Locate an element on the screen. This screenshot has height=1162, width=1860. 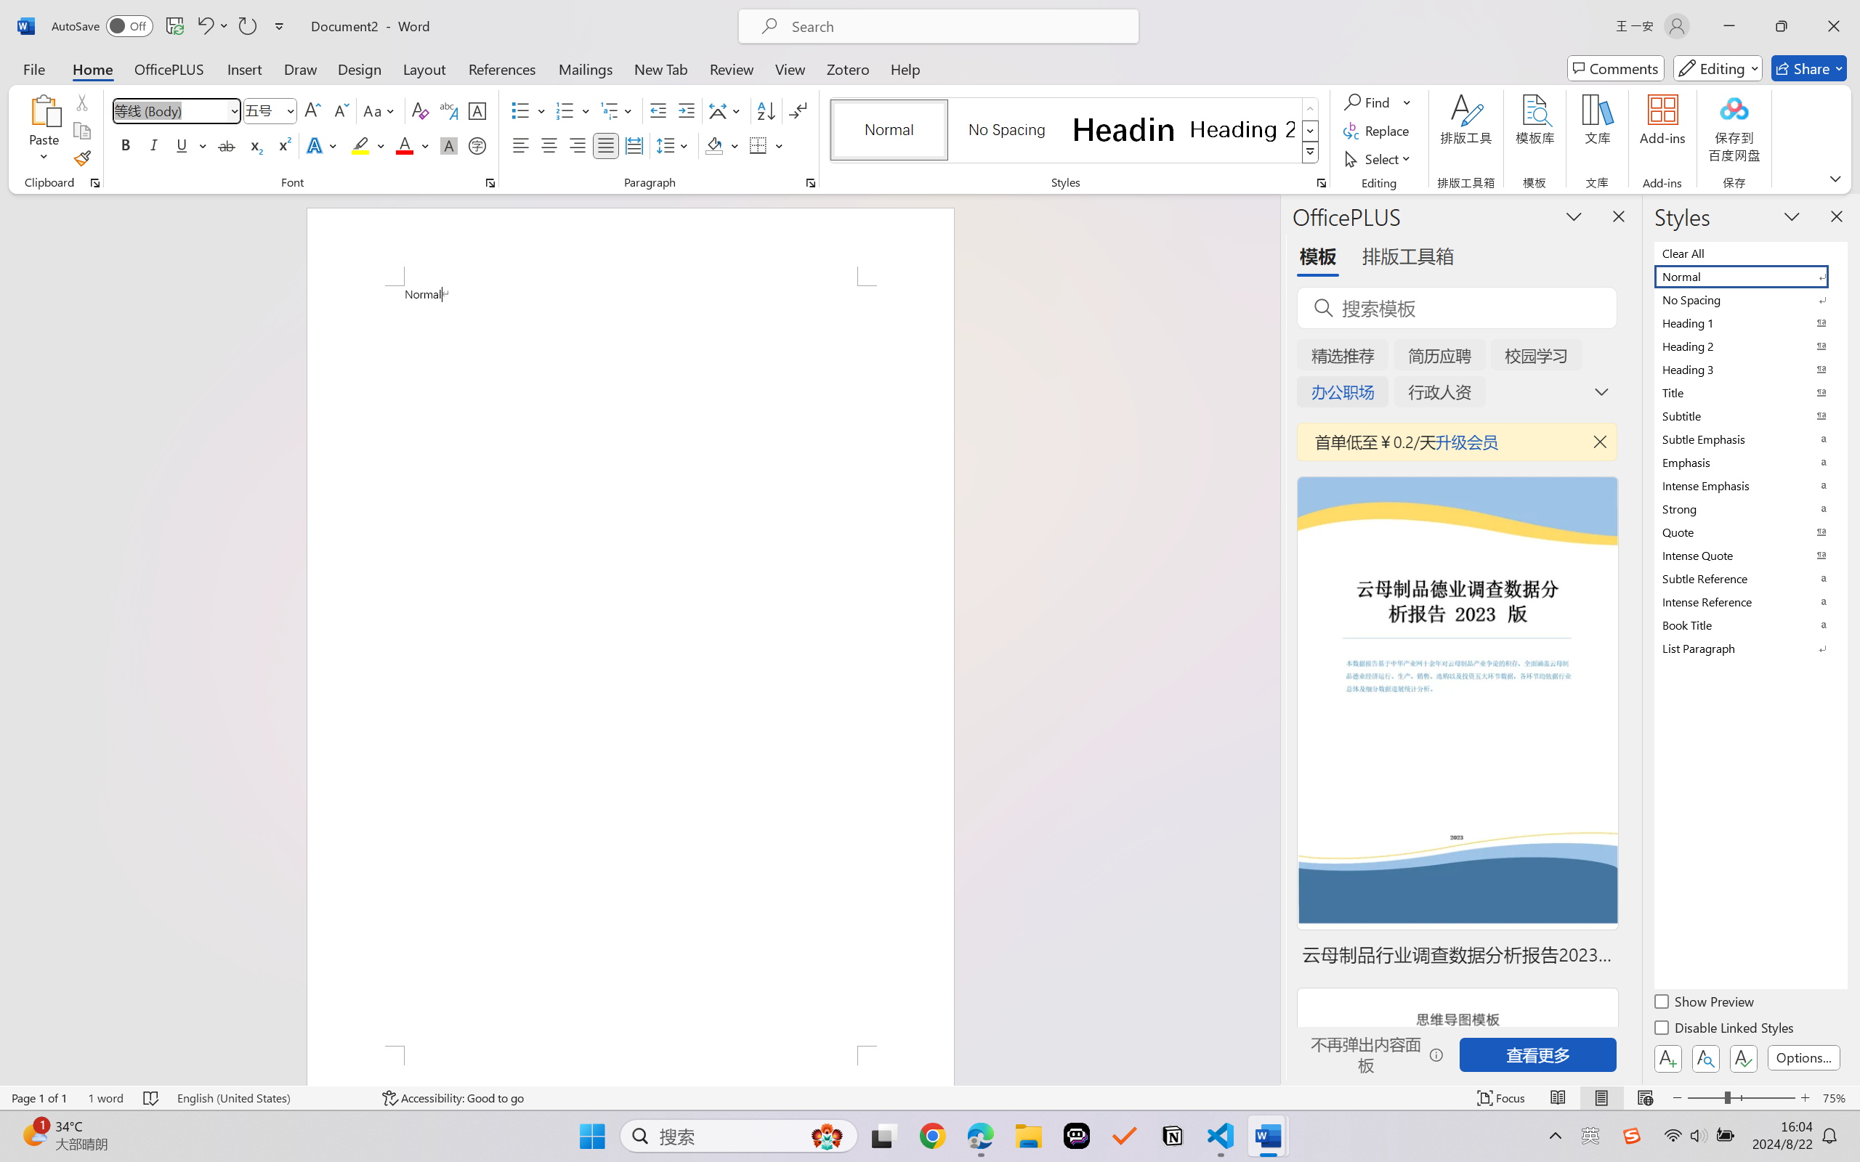
Intense Reference is located at coordinates (1750, 601).